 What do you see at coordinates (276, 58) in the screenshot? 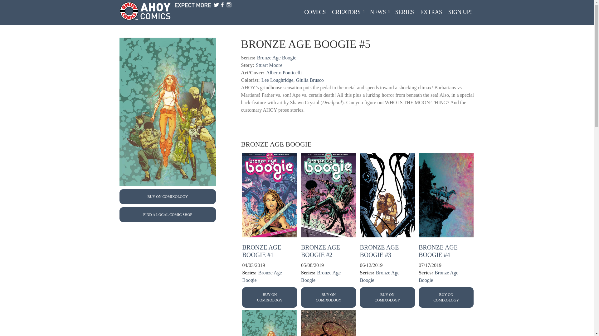
I see `Bronze Age Boogie` at bounding box center [276, 58].